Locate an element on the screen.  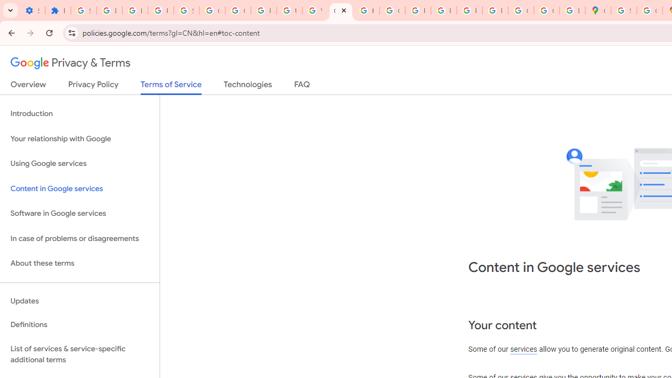
About these terms is located at coordinates (80, 264).